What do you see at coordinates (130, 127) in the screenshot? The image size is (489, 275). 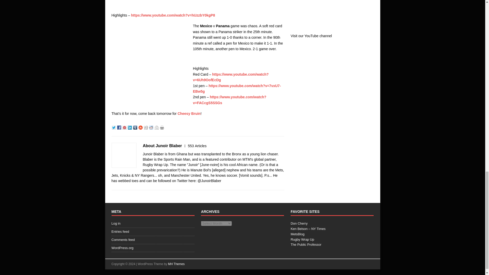 I see `Linkedin` at bounding box center [130, 127].